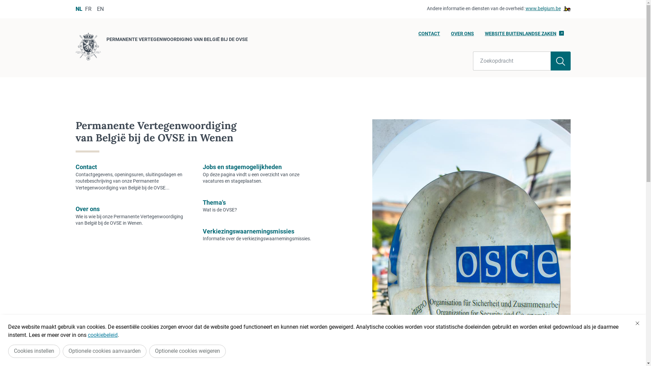 The image size is (651, 366). I want to click on WEBSITE BUITENLANDSE ZAKEN, so click(524, 36).